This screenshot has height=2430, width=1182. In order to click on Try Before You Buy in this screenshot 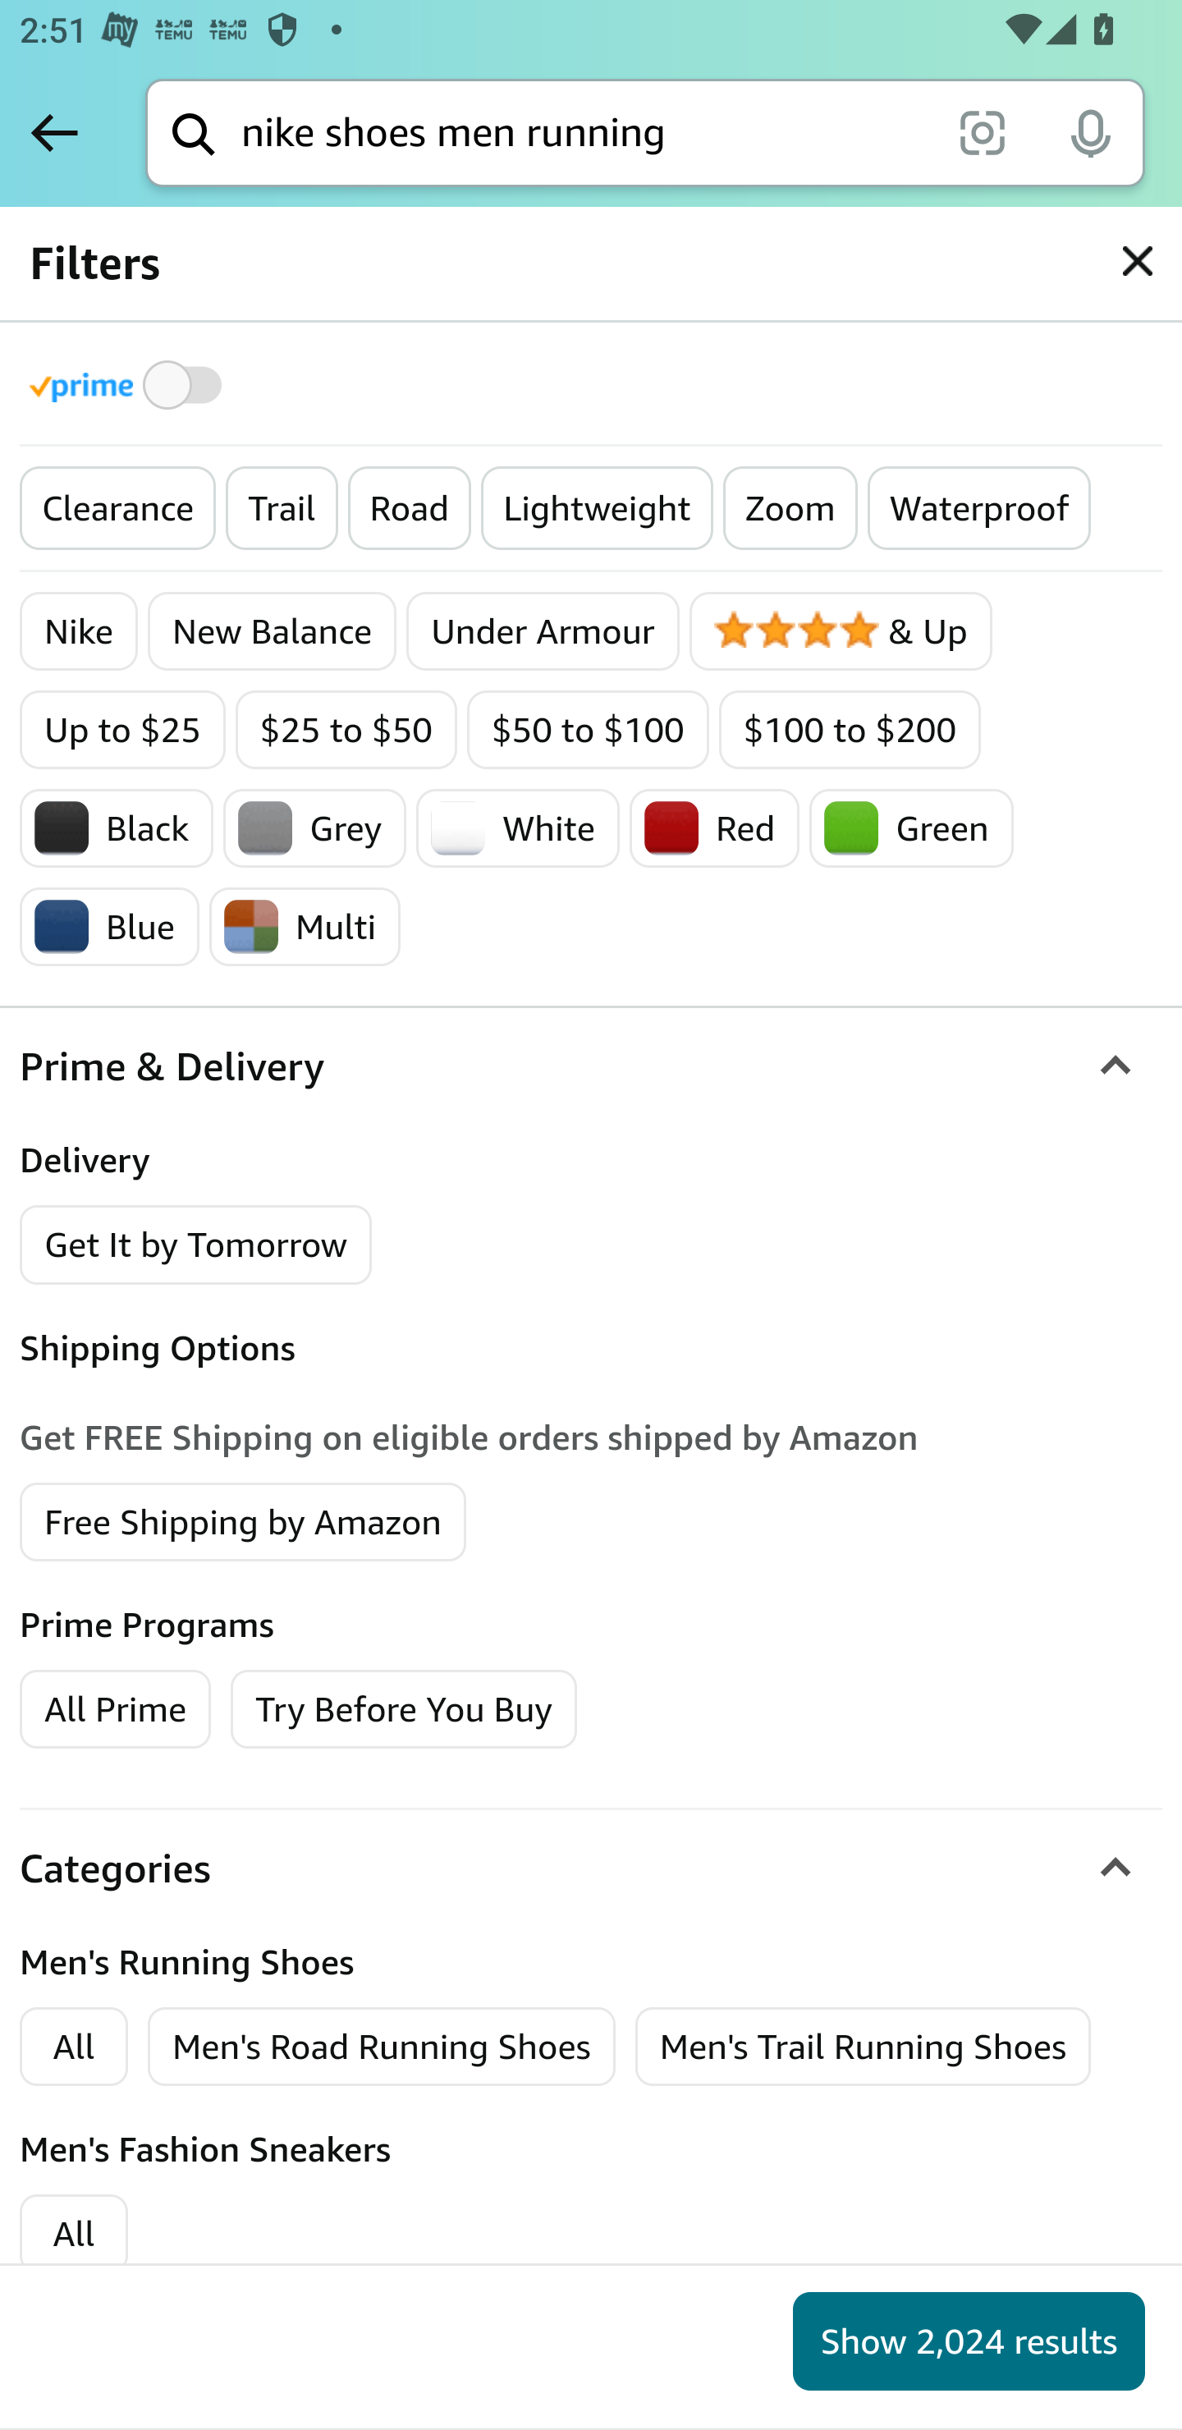, I will do `click(404, 1708)`.